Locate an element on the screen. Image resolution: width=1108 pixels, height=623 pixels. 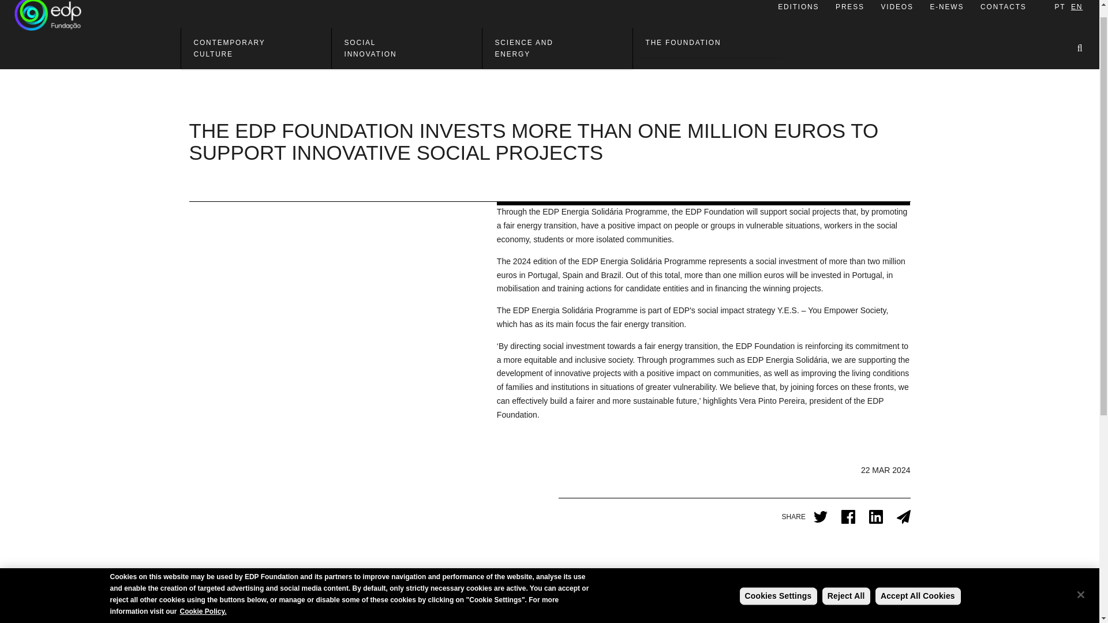
SOCIAL INNOVATION is located at coordinates (406, 48).